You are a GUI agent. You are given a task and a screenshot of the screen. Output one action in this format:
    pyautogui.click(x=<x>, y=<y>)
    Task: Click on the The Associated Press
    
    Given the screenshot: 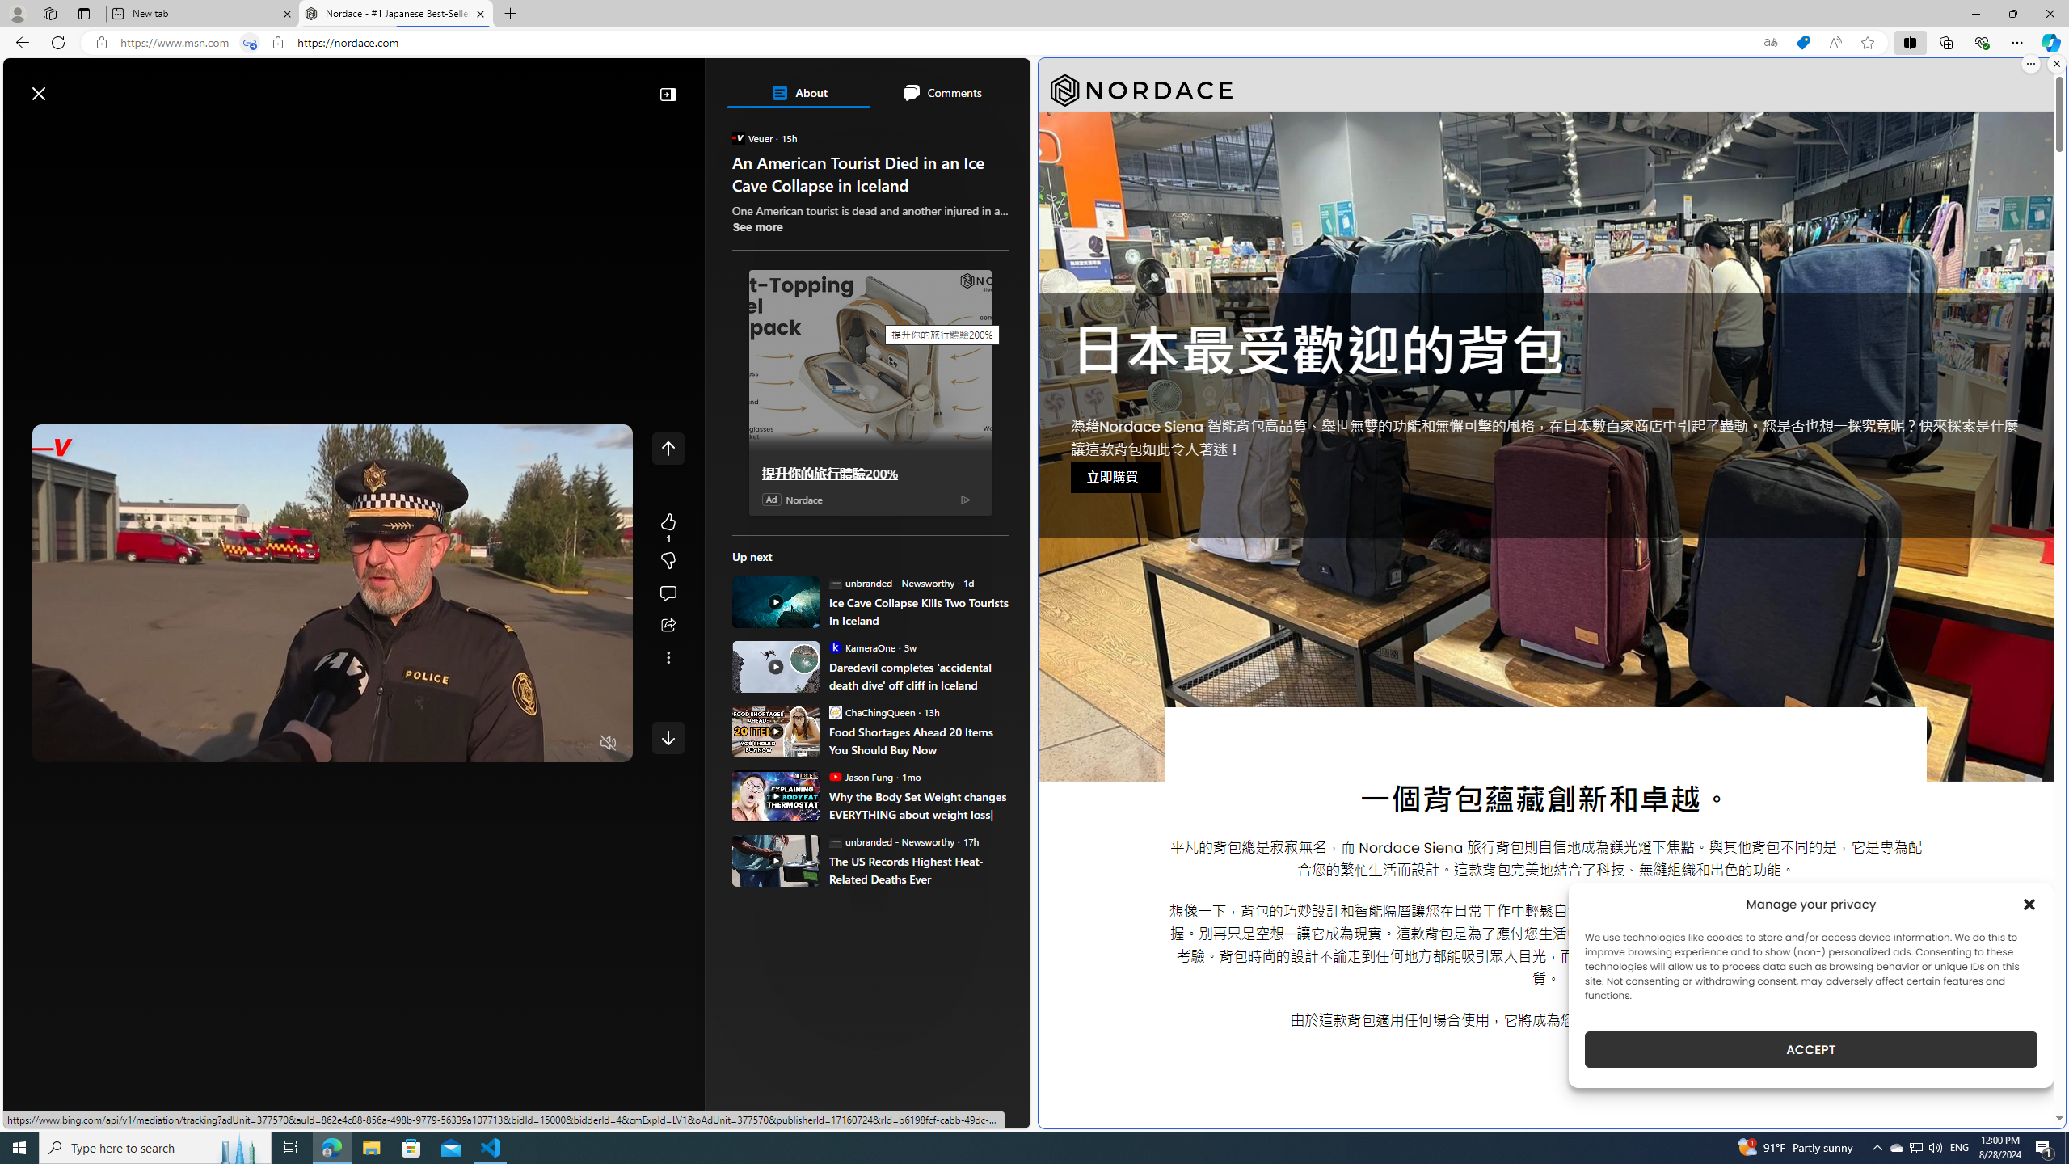 What is the action you would take?
    pyautogui.click(x=788, y=521)
    